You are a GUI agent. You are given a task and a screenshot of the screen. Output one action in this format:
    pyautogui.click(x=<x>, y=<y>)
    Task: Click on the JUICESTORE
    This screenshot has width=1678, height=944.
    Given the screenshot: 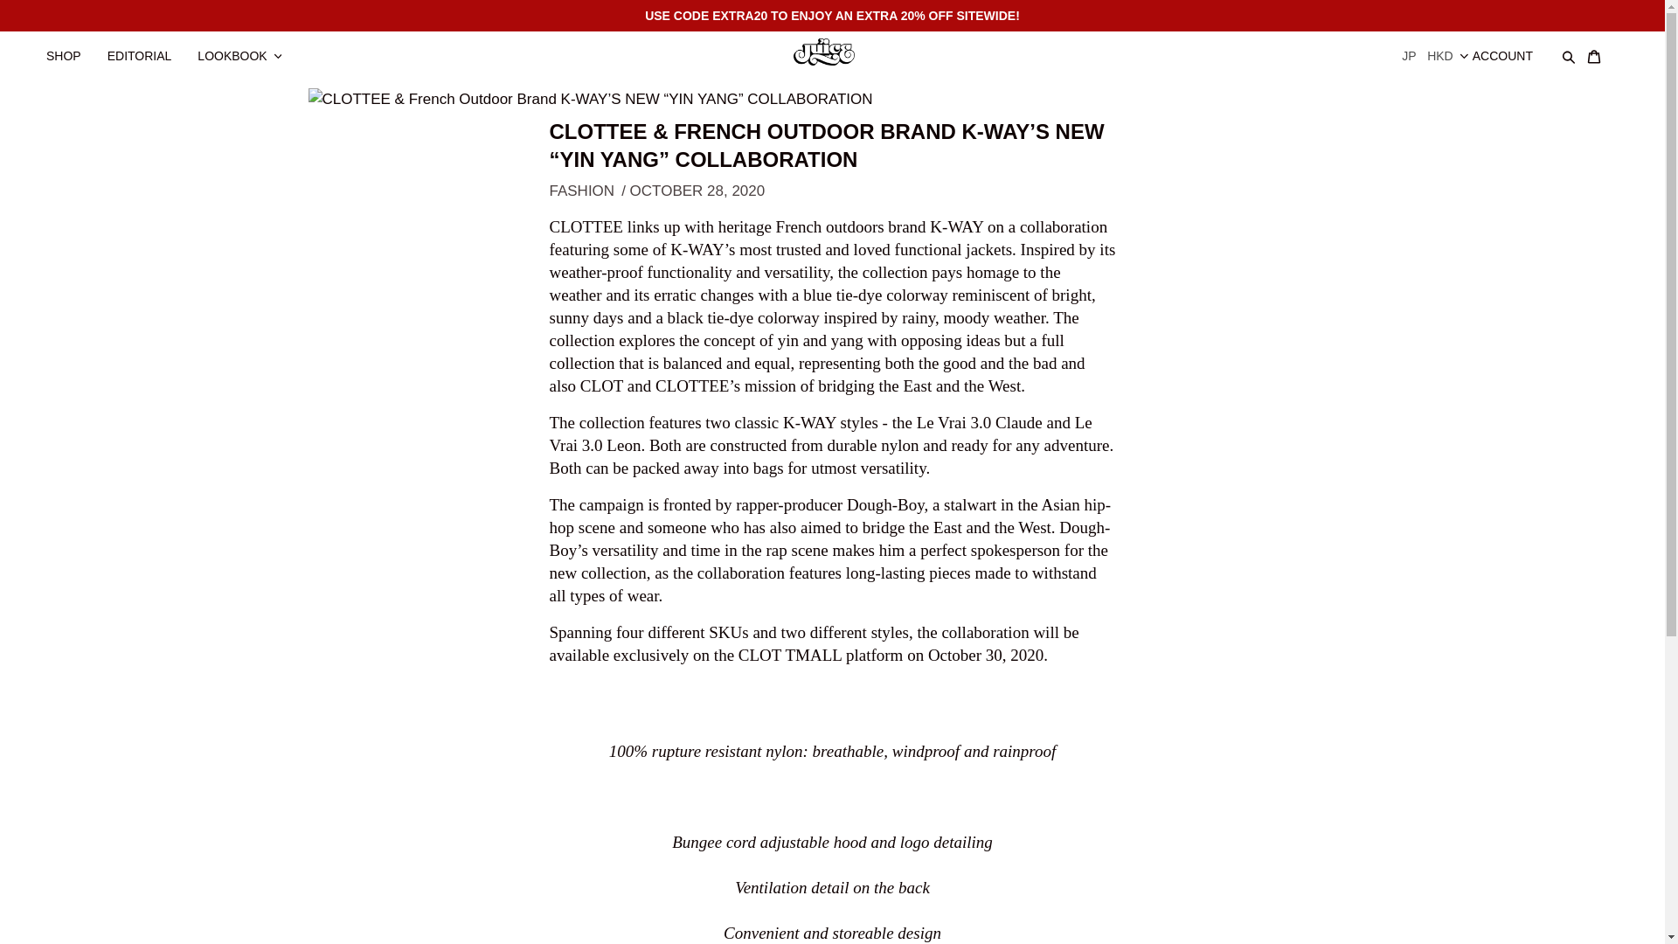 What is the action you would take?
    pyautogui.click(x=832, y=50)
    